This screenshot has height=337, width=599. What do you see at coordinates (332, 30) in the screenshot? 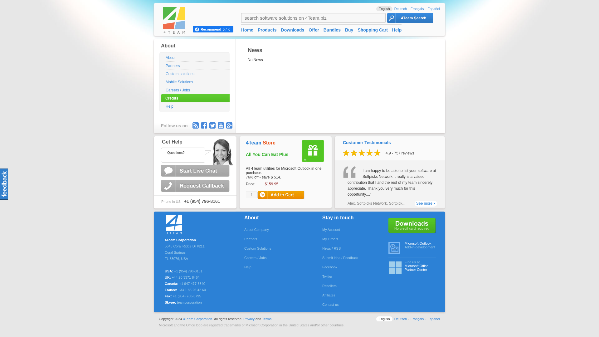
I see `Bundles` at bounding box center [332, 30].